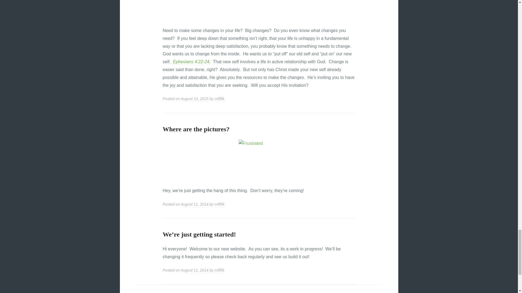 Image resolution: width=522 pixels, height=293 pixels. Describe the element at coordinates (191, 62) in the screenshot. I see `A New Life in Christ` at that location.